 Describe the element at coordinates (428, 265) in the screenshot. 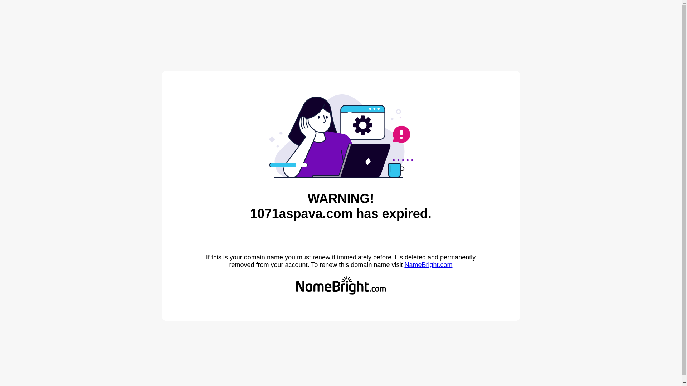

I see `NameBright.com` at that location.